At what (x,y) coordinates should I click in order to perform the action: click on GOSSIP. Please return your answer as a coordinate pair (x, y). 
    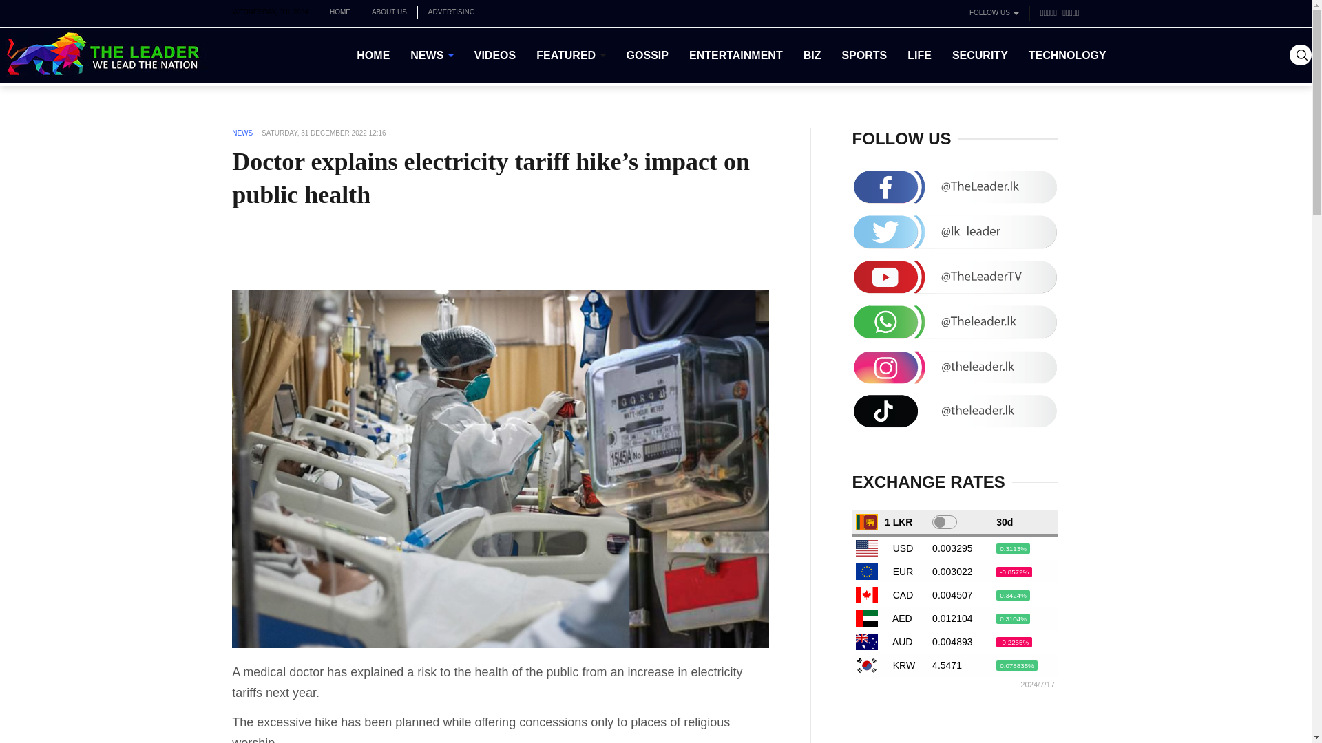
    Looking at the image, I should click on (647, 54).